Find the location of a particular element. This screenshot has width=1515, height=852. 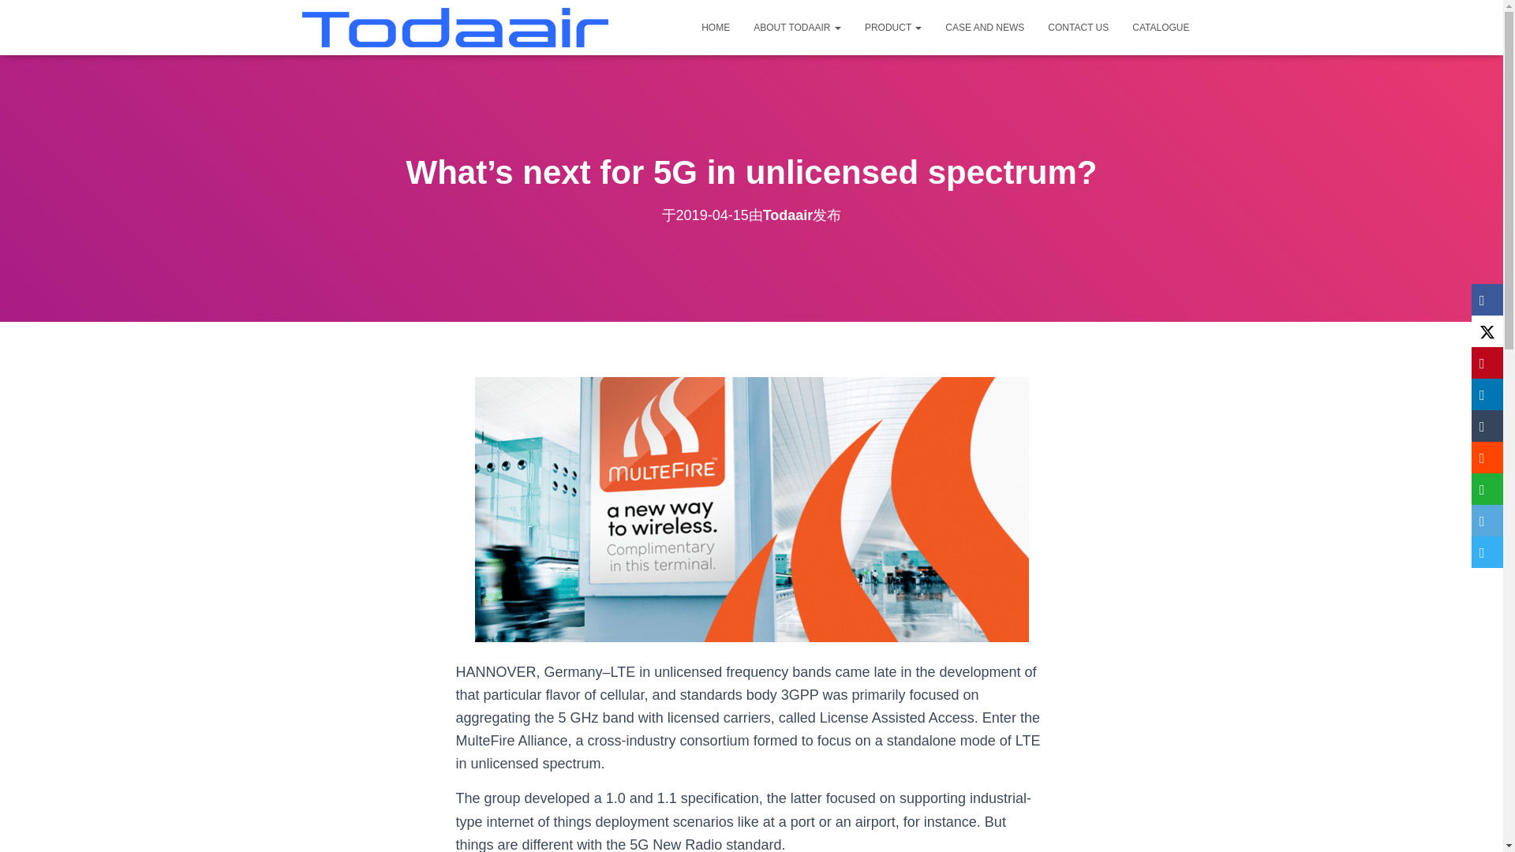

Product is located at coordinates (892, 27).